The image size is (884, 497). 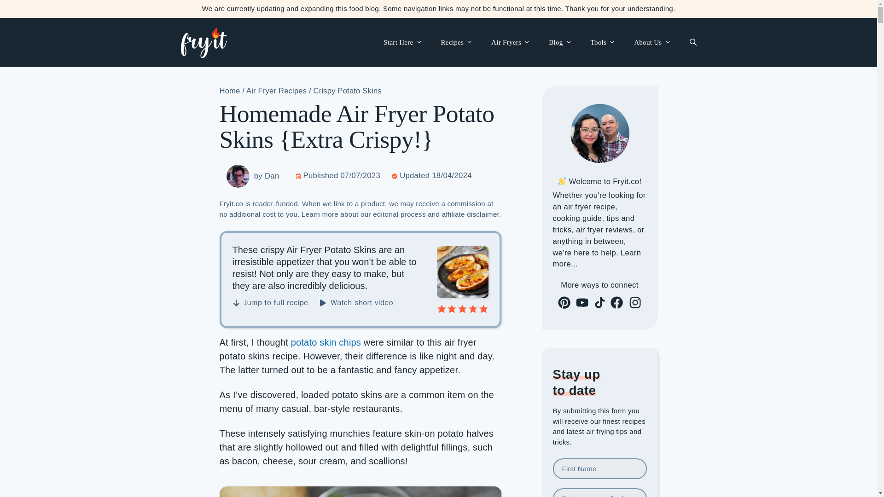 I want to click on Fry It, so click(x=203, y=41).